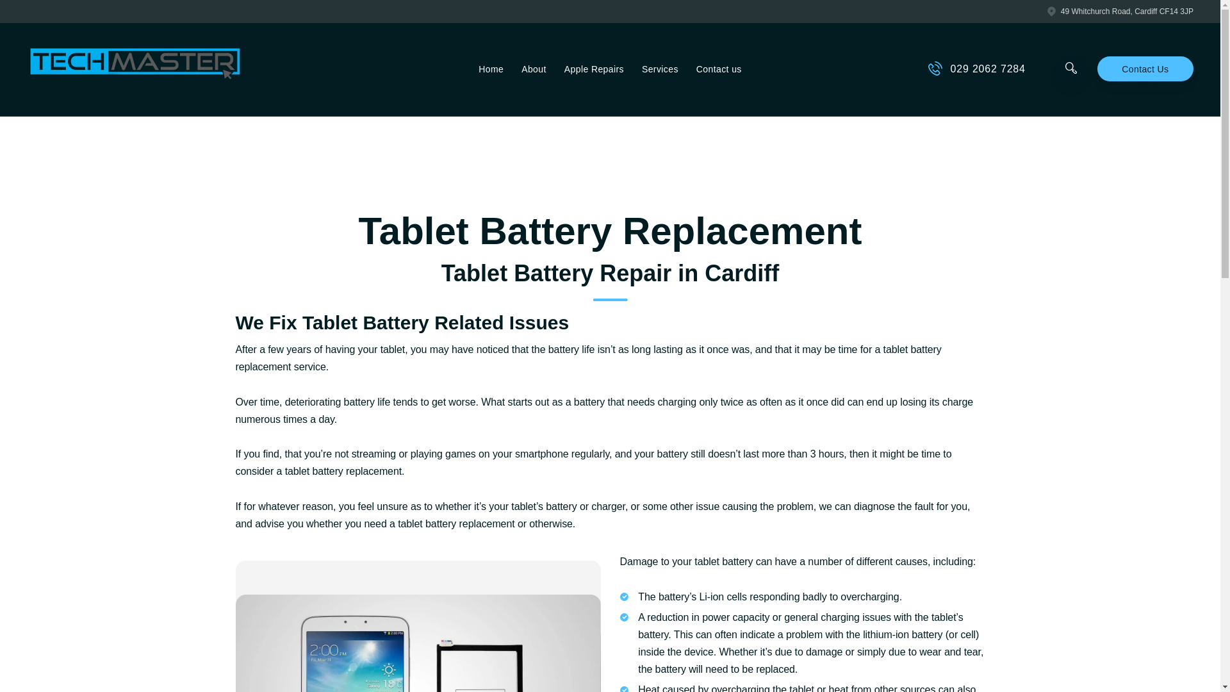 This screenshot has width=1230, height=692. What do you see at coordinates (1145, 69) in the screenshot?
I see `Contact Us` at bounding box center [1145, 69].